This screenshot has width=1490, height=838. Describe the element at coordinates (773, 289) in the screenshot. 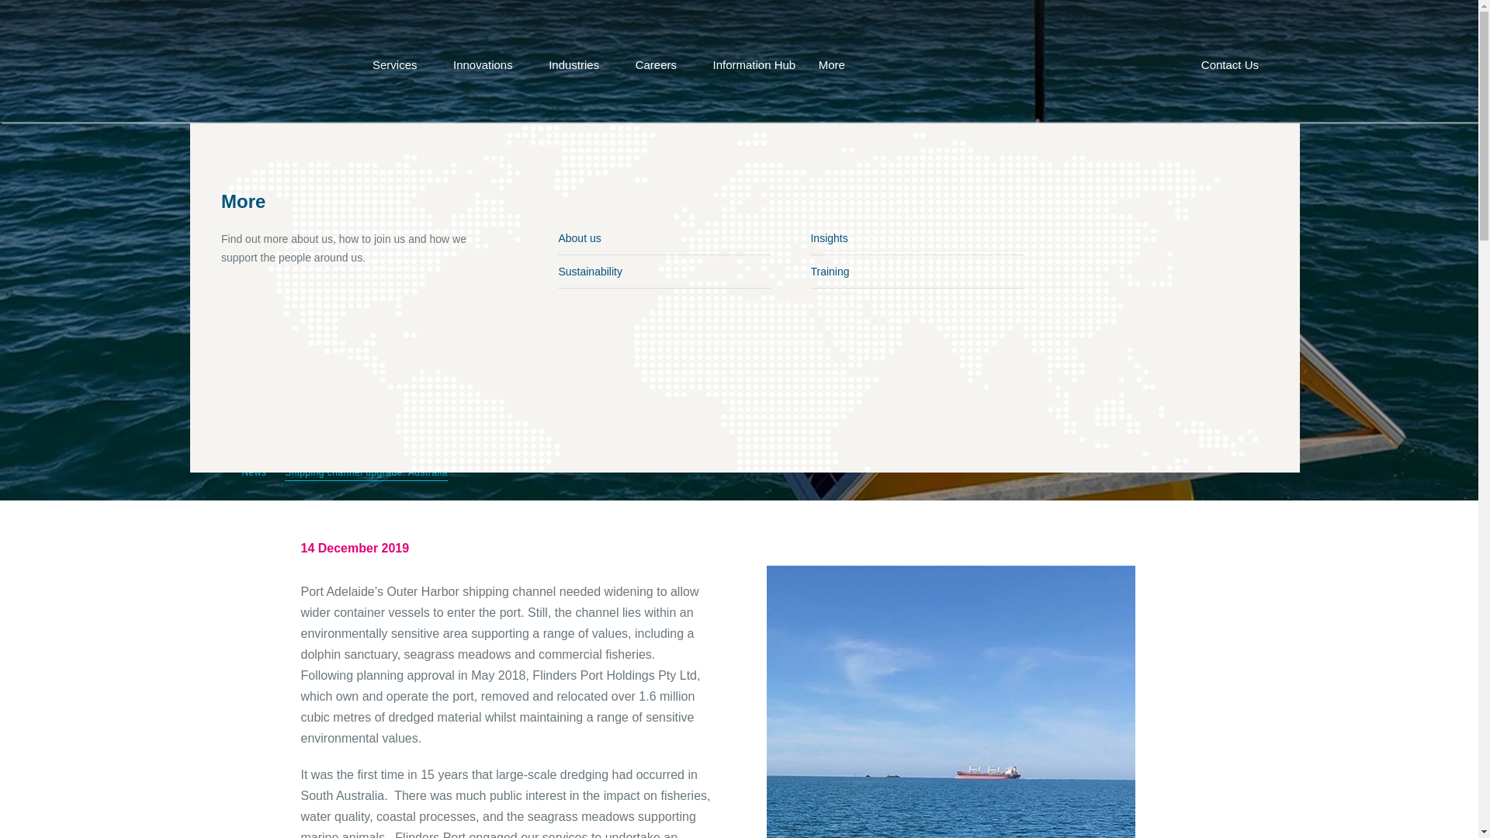

I see `Our employee priorities` at that location.